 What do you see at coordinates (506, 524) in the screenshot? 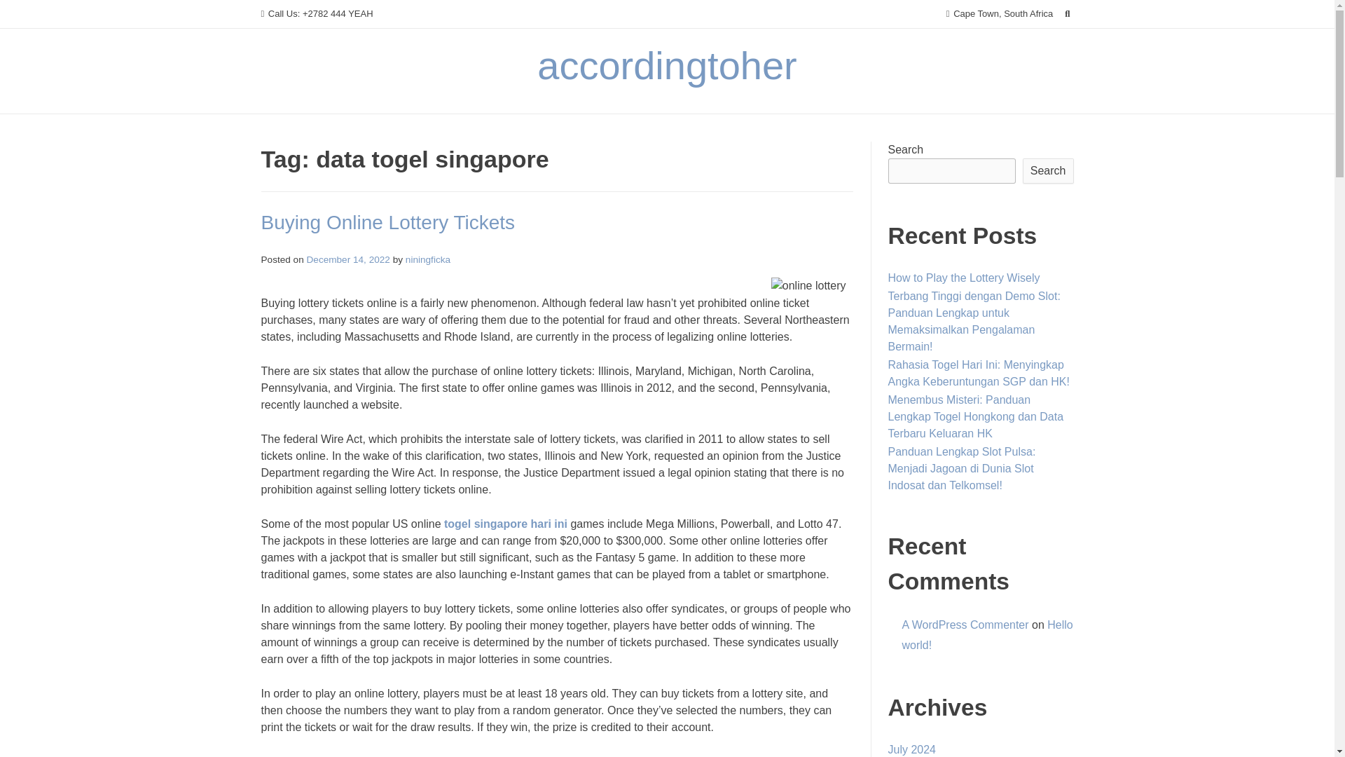
I see `togel singapore hari ini` at bounding box center [506, 524].